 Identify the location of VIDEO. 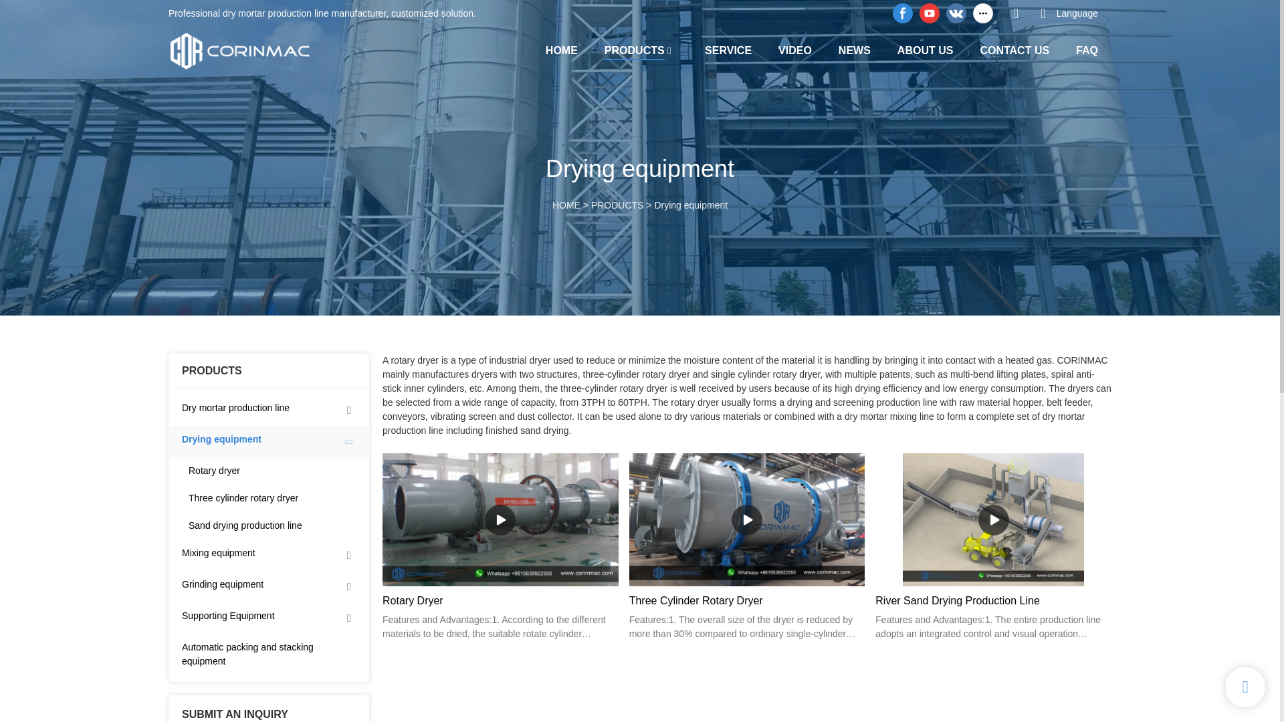
(794, 49).